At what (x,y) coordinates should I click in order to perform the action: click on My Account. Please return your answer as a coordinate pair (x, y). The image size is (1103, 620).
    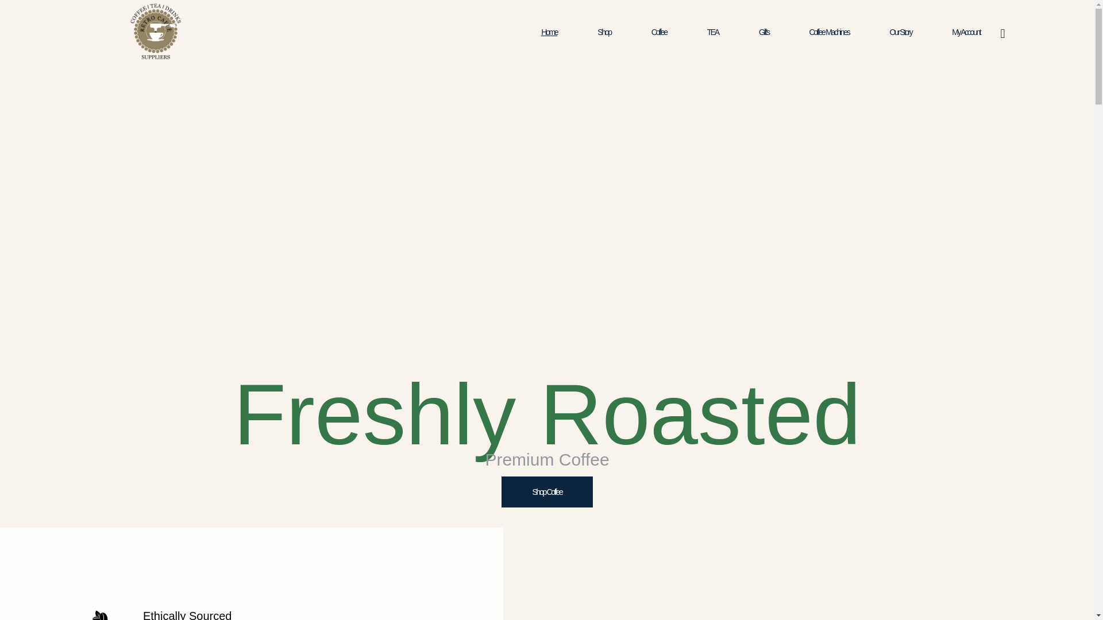
    Looking at the image, I should click on (966, 32).